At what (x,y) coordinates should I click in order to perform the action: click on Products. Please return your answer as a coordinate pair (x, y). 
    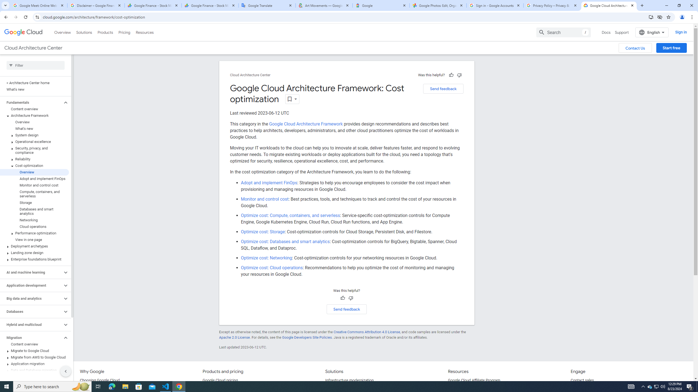
    Looking at the image, I should click on (105, 32).